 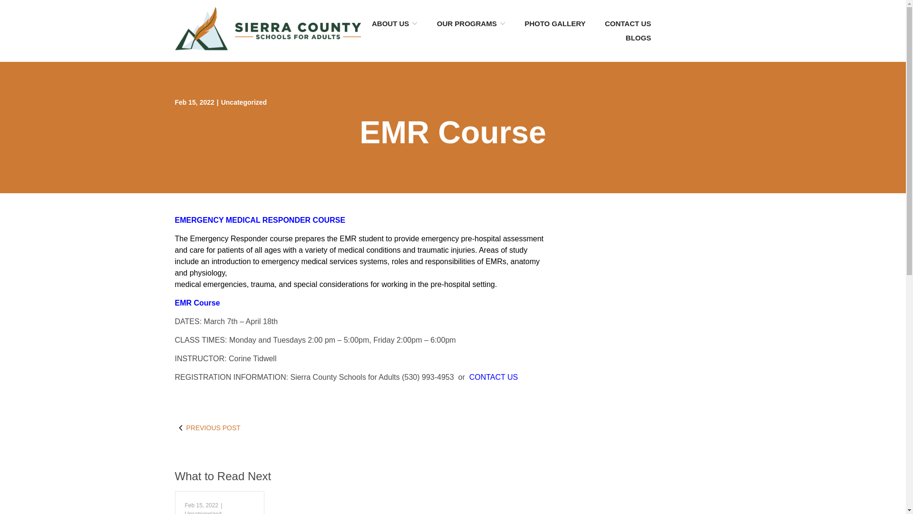 I want to click on Uncategorized, so click(x=203, y=512).